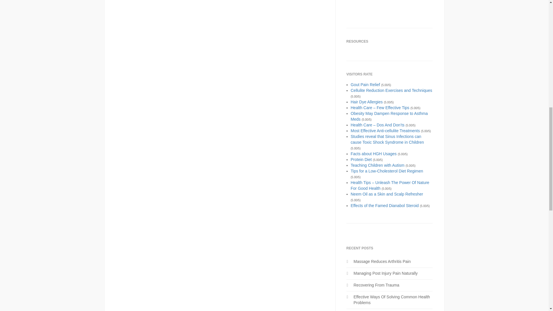 The height and width of the screenshot is (311, 553). Describe the element at coordinates (387, 171) in the screenshot. I see `Tips for a Low-Cholesterol Diet Regimen` at that location.